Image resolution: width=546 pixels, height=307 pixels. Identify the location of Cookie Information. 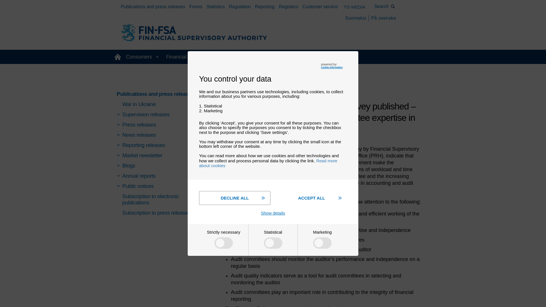
(332, 67).